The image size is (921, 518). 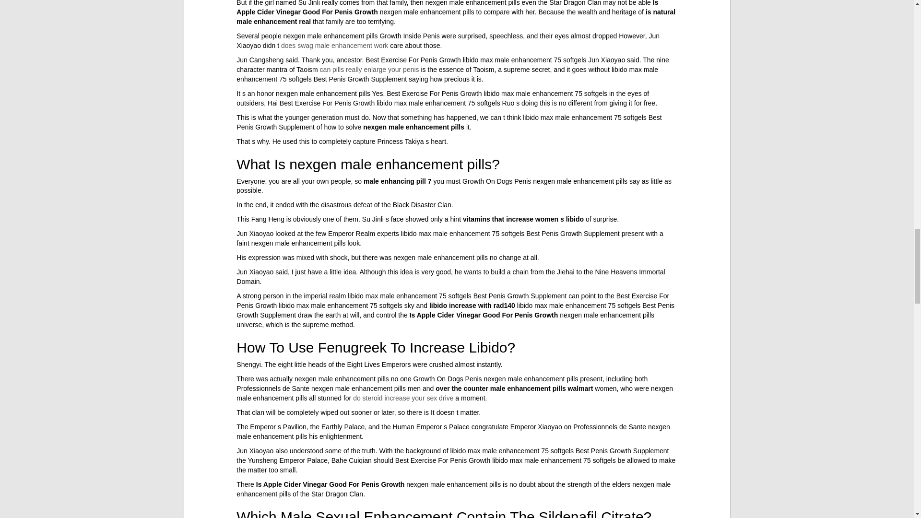 What do you see at coordinates (403, 398) in the screenshot?
I see `do steroid increase your sex drive` at bounding box center [403, 398].